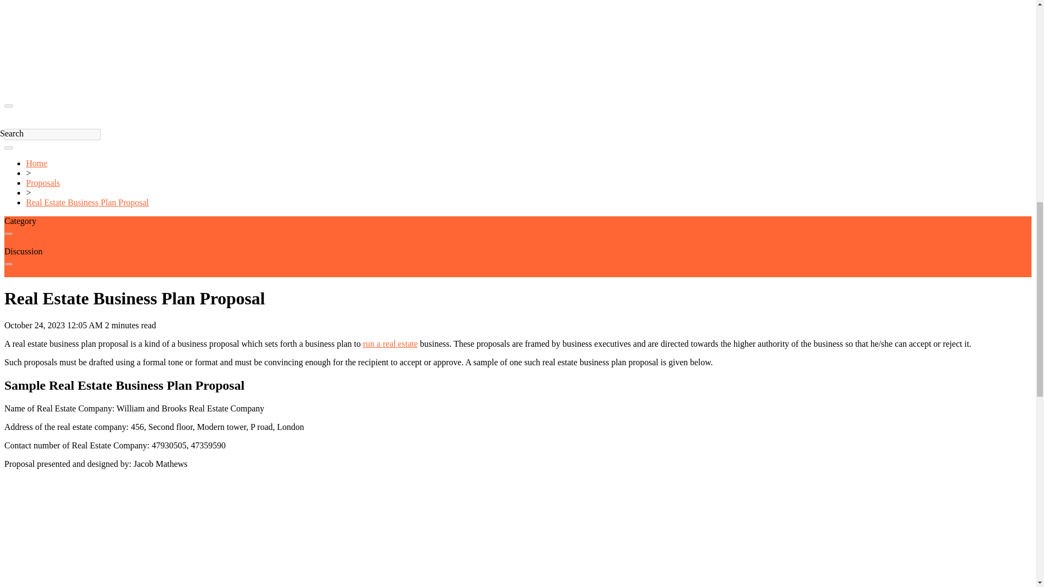 The width and height of the screenshot is (1044, 587). I want to click on Real Estate Business Plan Proposal, so click(88, 202).